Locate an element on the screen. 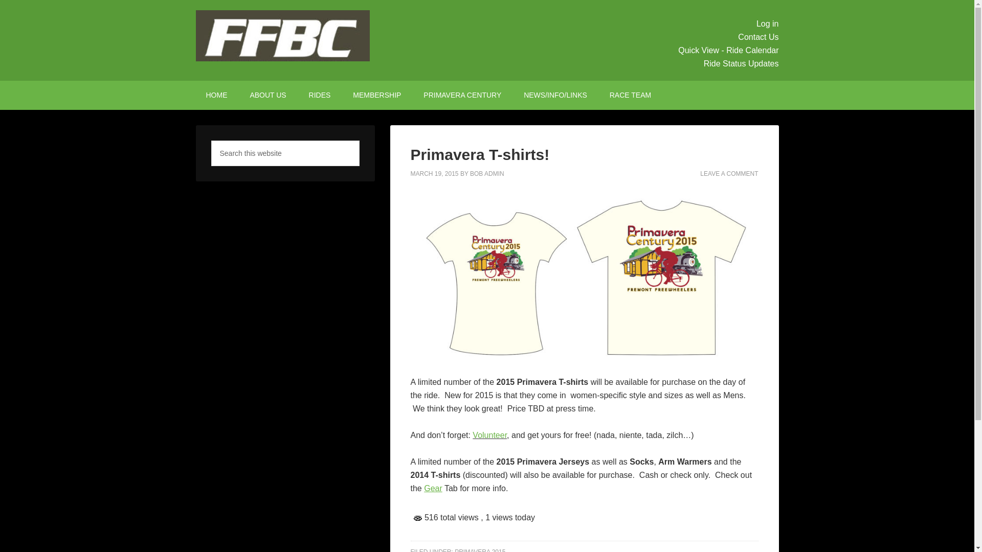 The height and width of the screenshot is (552, 982). FFBC is located at coordinates (282, 36).